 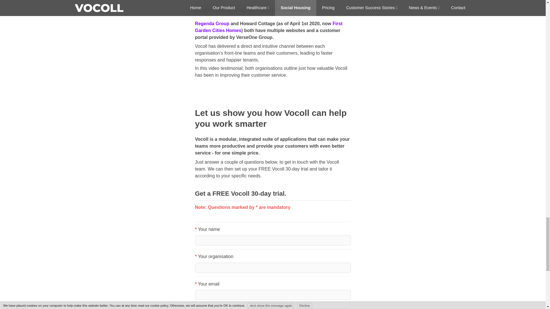 I want to click on First Garden Cities Homes, so click(x=268, y=27).